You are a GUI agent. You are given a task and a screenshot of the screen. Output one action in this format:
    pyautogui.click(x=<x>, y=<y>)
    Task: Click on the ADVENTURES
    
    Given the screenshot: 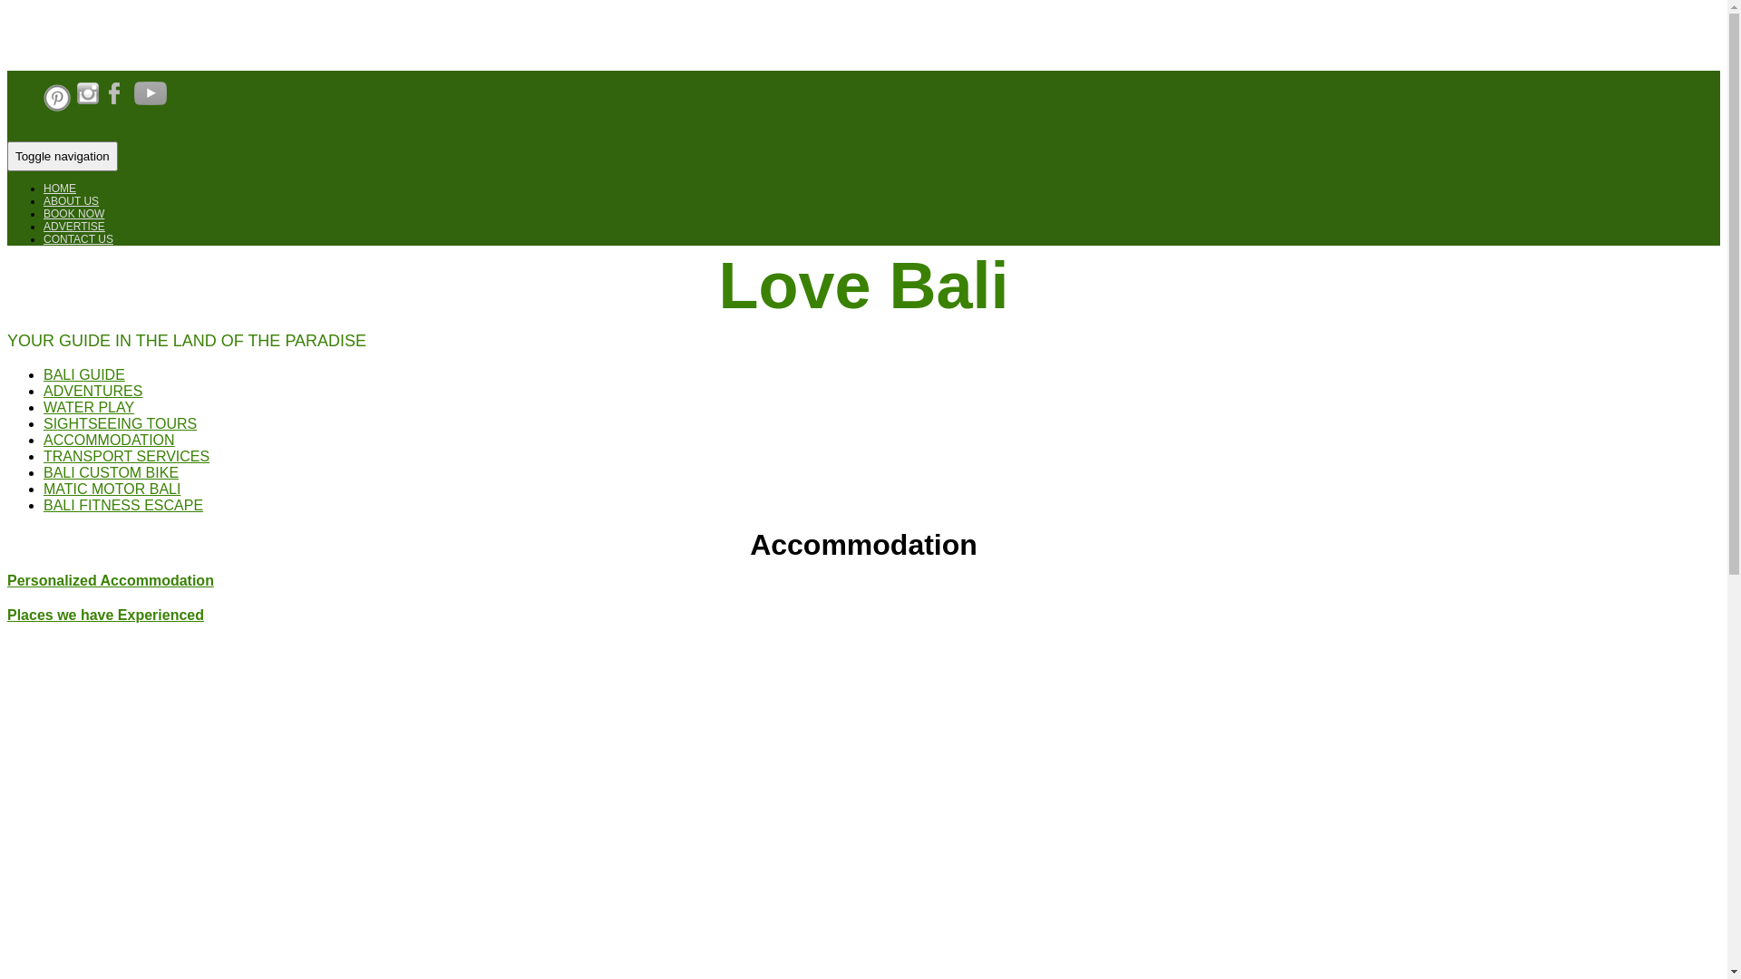 What is the action you would take?
    pyautogui.click(x=92, y=392)
    